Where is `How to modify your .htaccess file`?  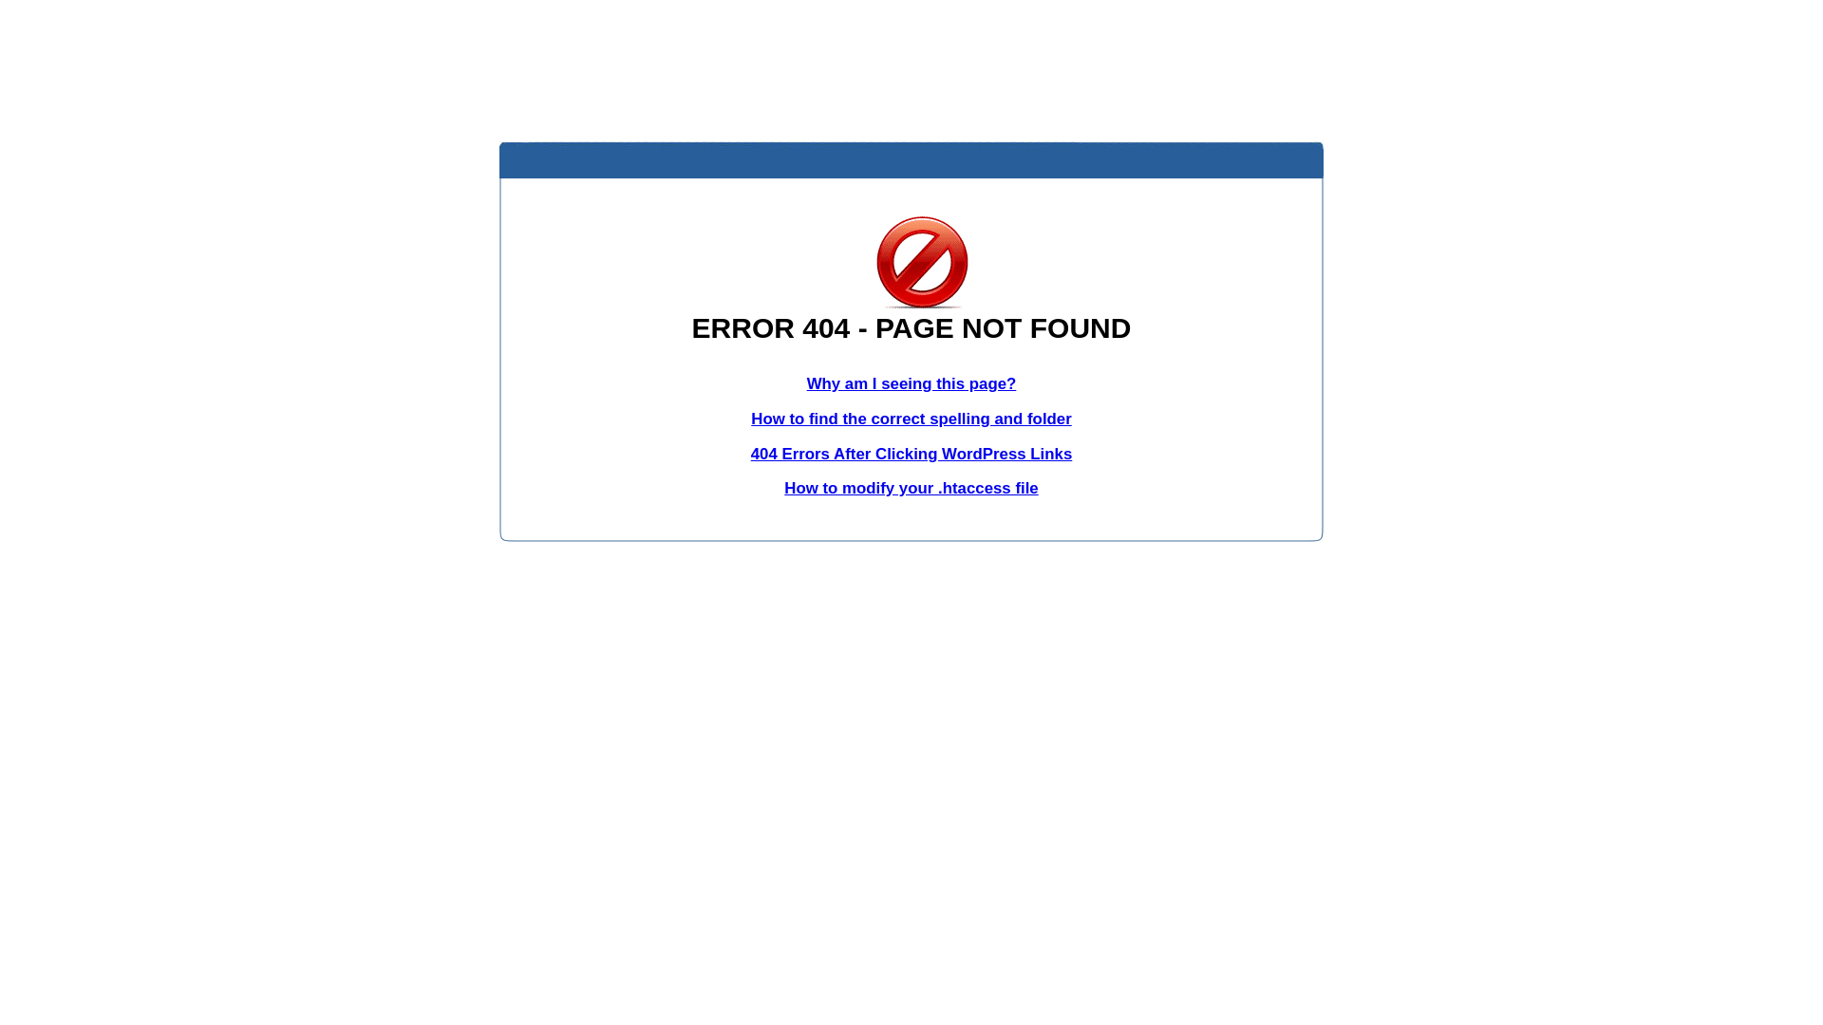 How to modify your .htaccess file is located at coordinates (911, 488).